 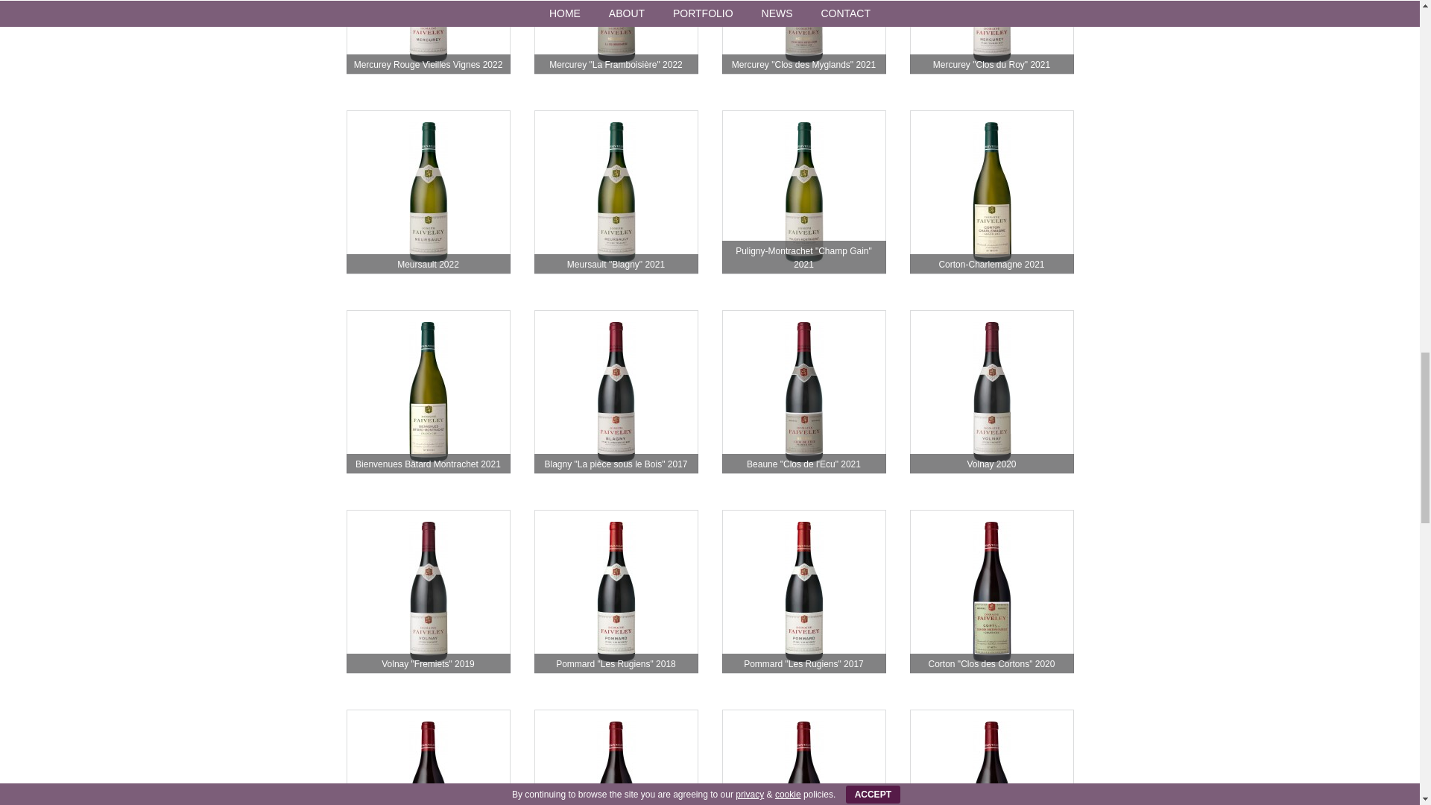 I want to click on Corton-Charlemagne 2021, so click(x=991, y=192).